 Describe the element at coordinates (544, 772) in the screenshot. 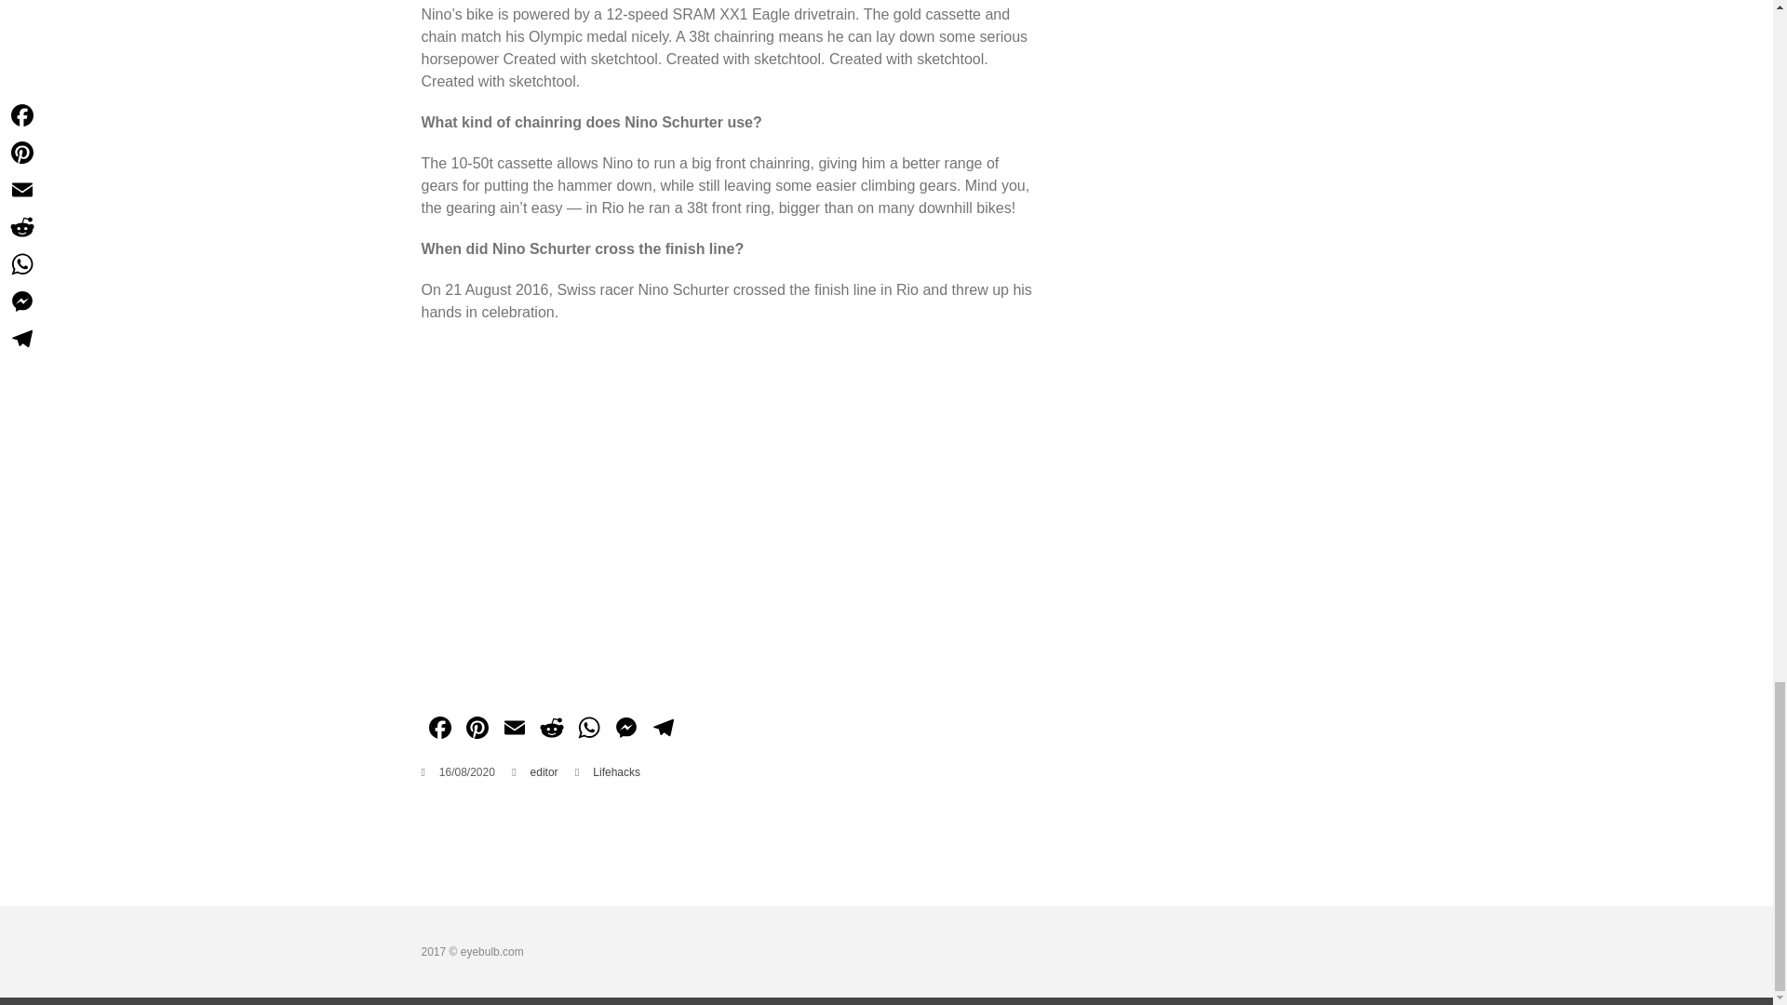

I see `editor` at that location.